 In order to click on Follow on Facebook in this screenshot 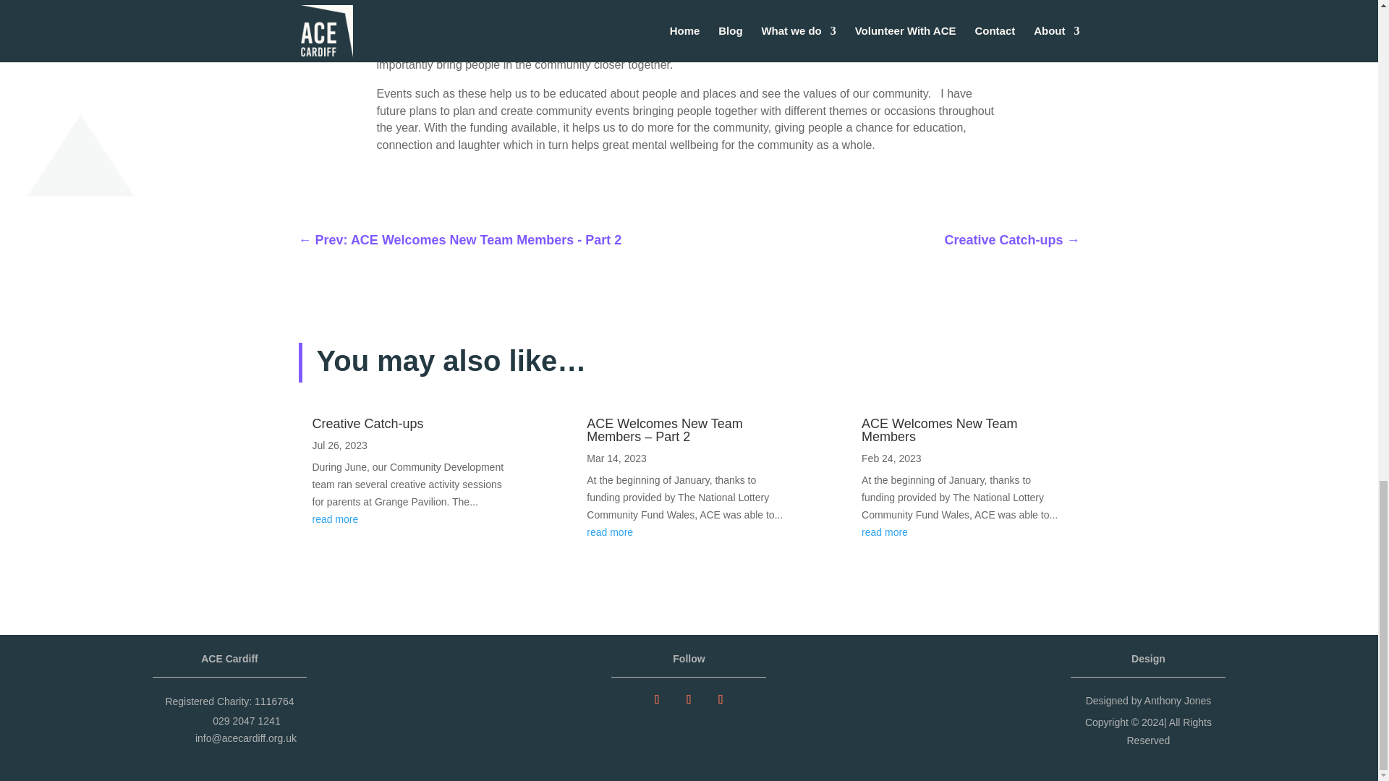, I will do `click(657, 699)`.